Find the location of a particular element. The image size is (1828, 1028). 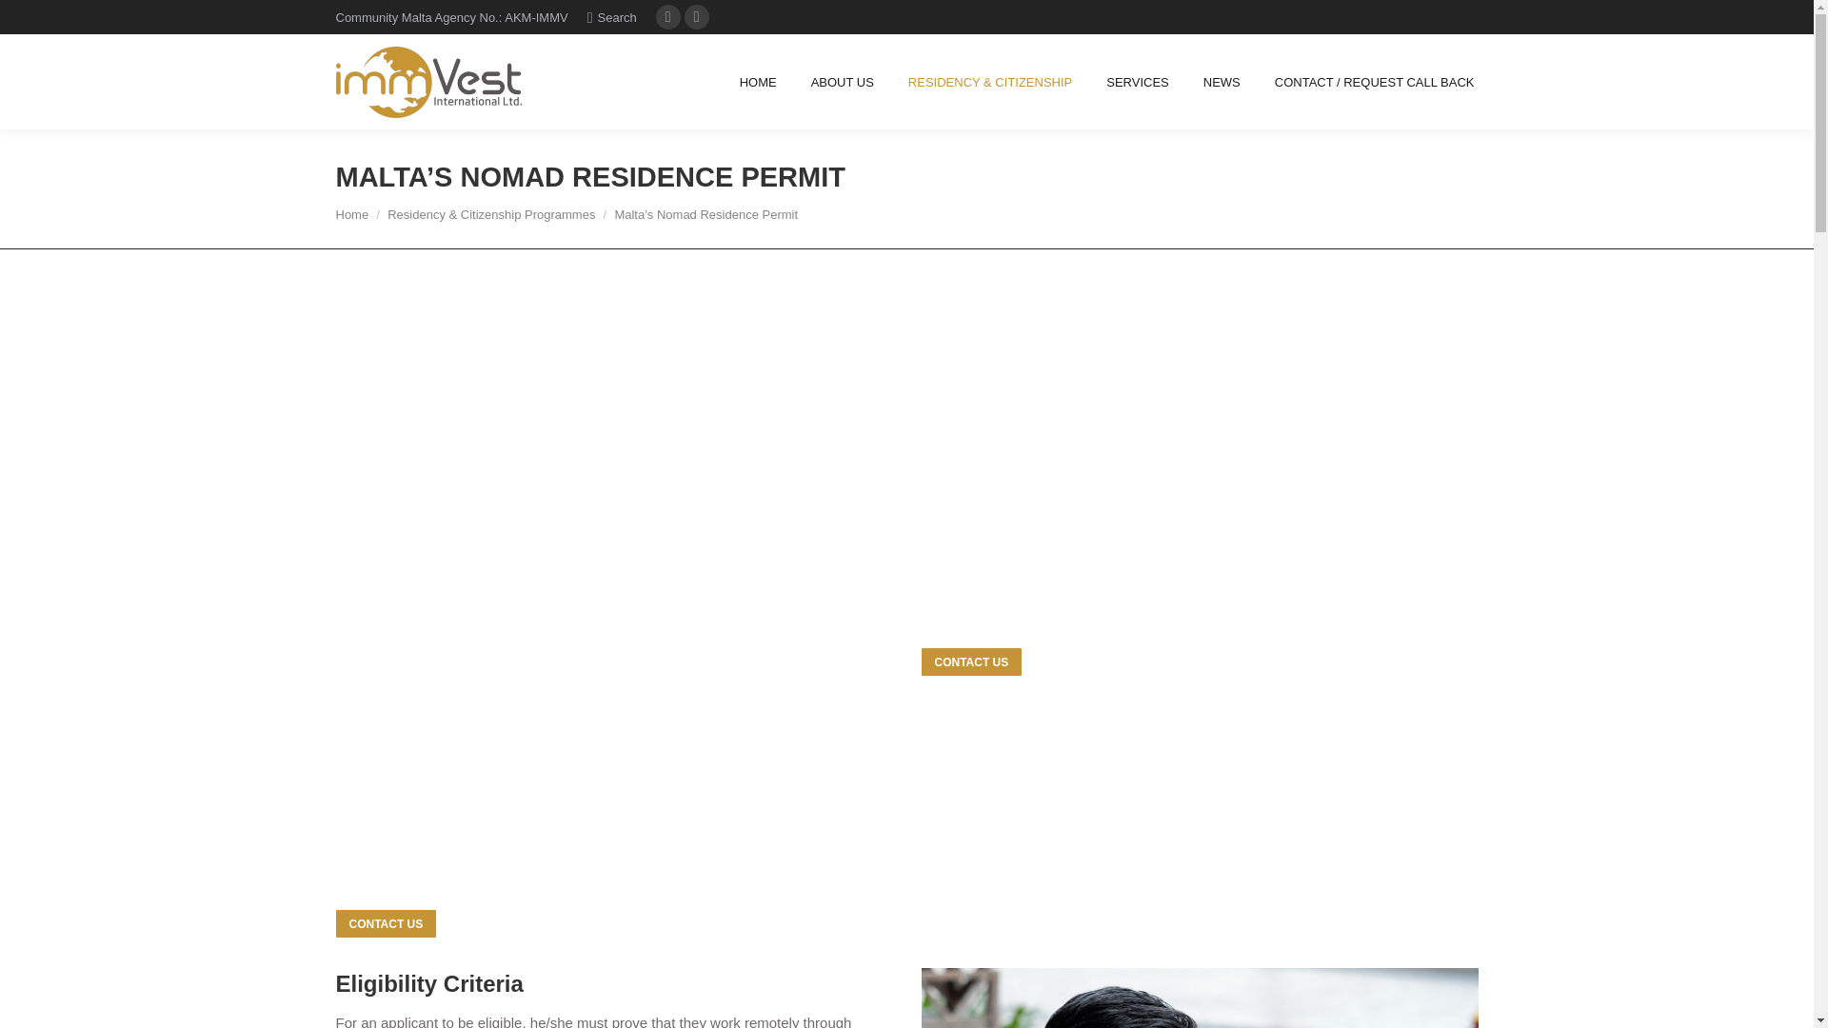

Home is located at coordinates (351, 215).